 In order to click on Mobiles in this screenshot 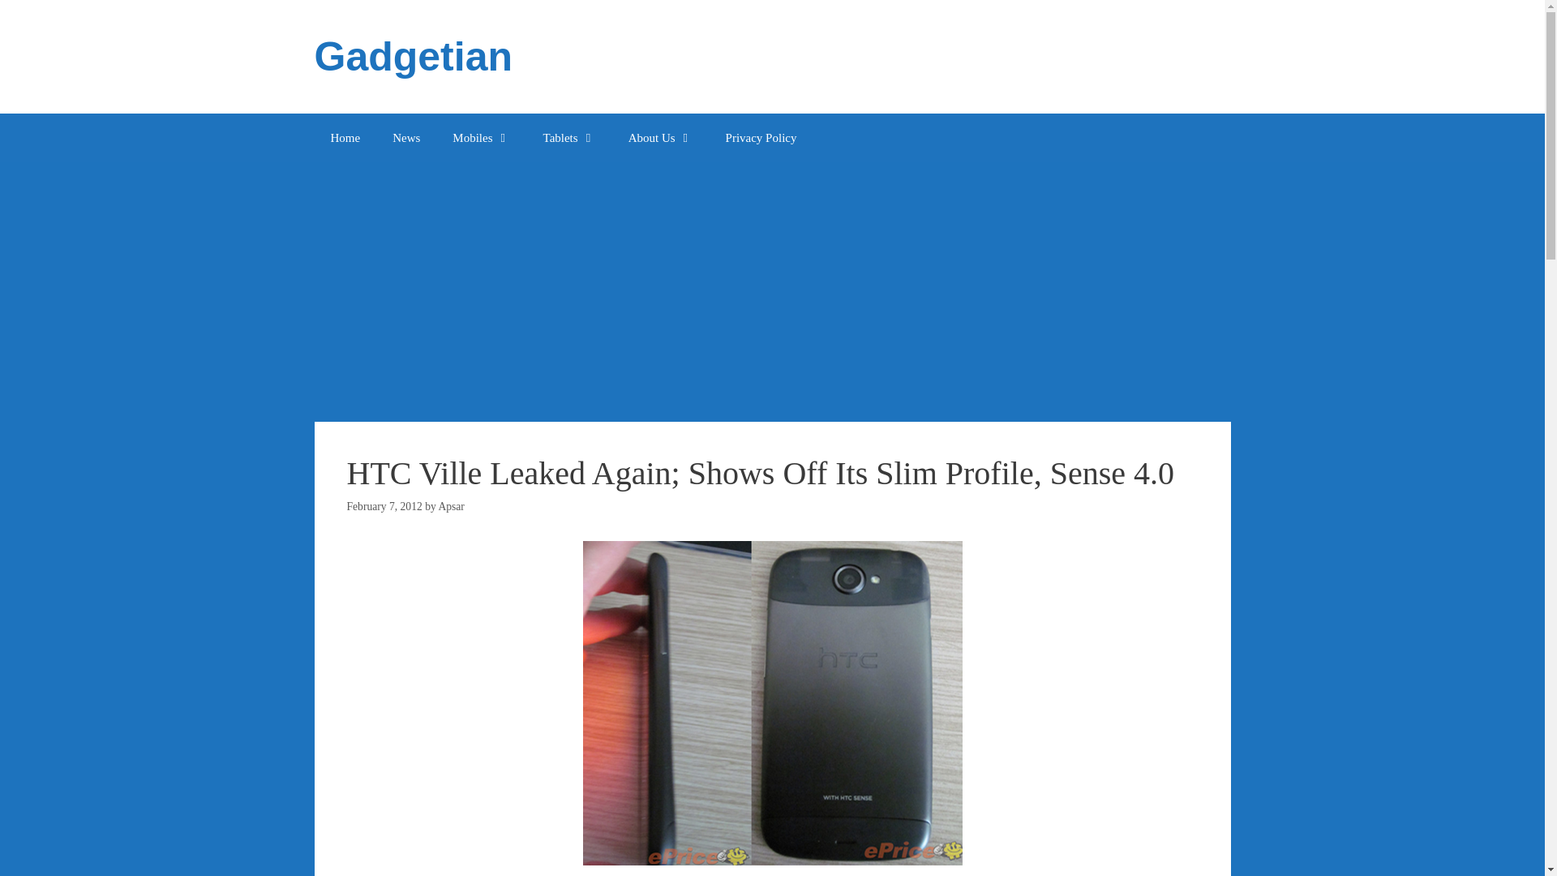, I will do `click(480, 138)`.